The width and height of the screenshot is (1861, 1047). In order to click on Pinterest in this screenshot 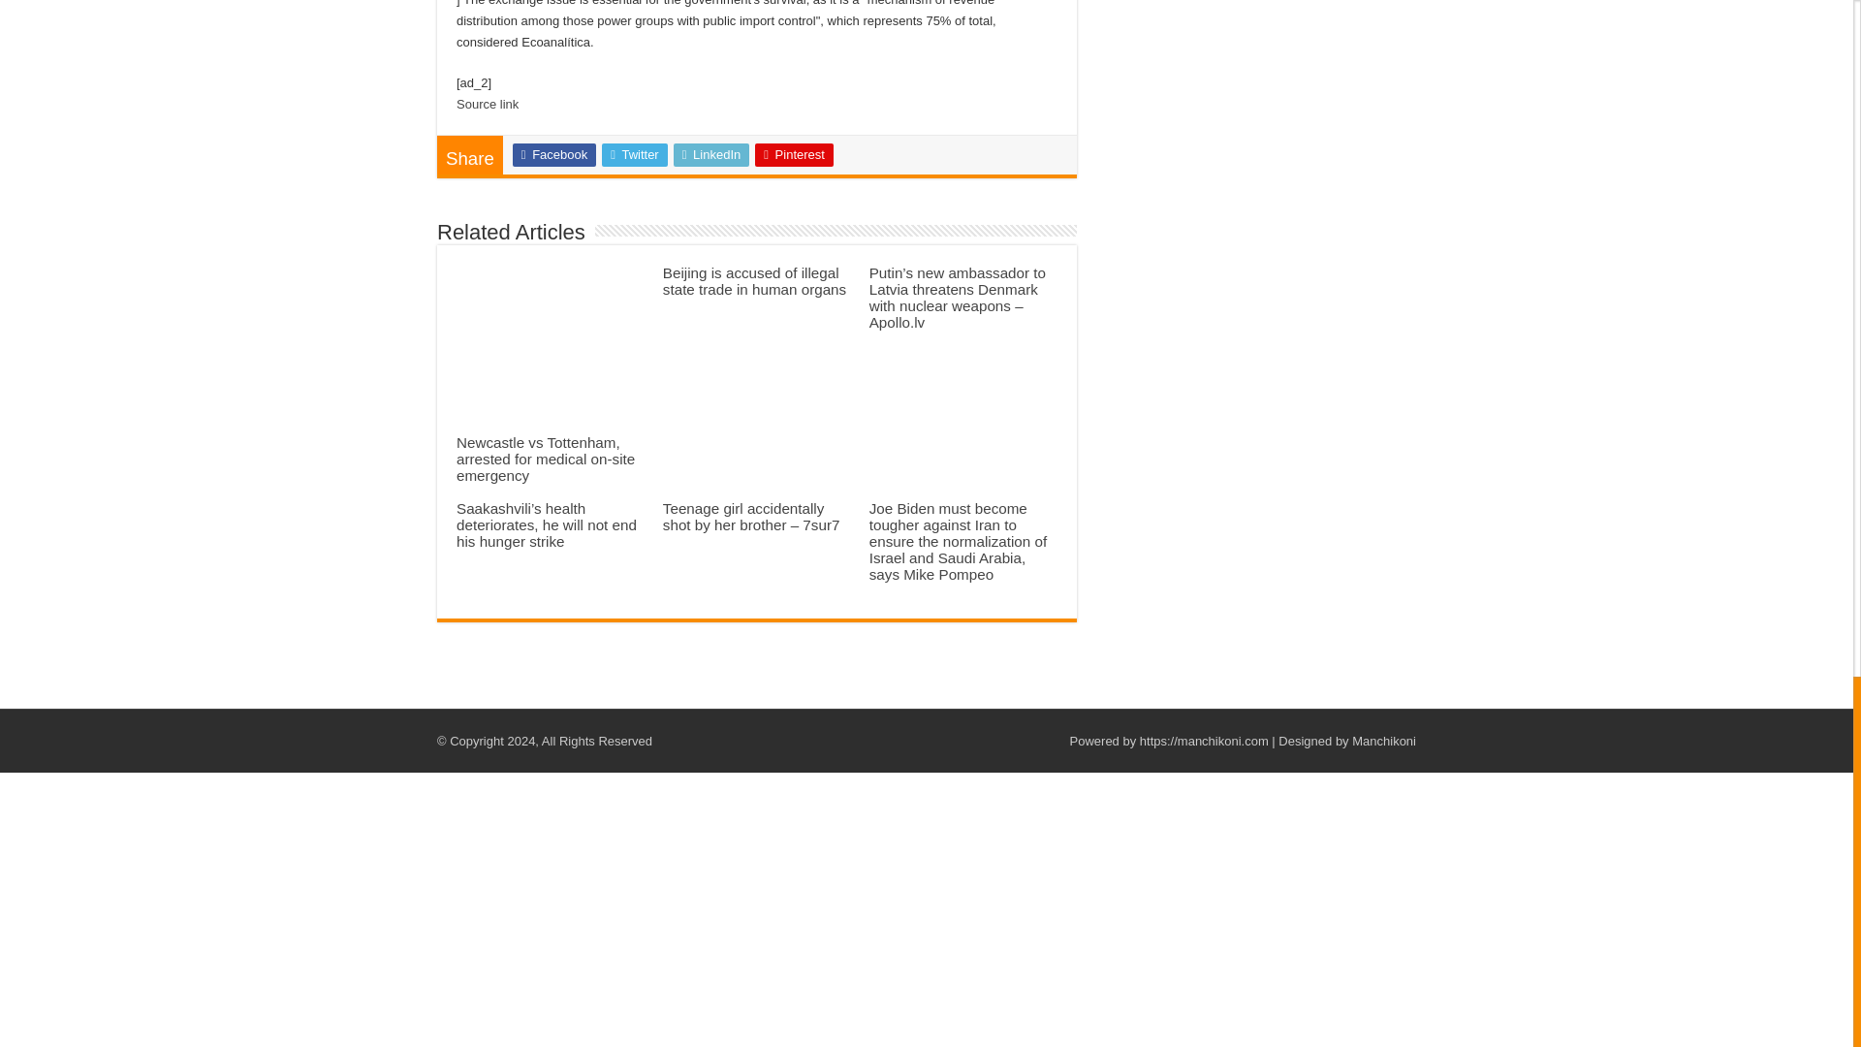, I will do `click(795, 154)`.